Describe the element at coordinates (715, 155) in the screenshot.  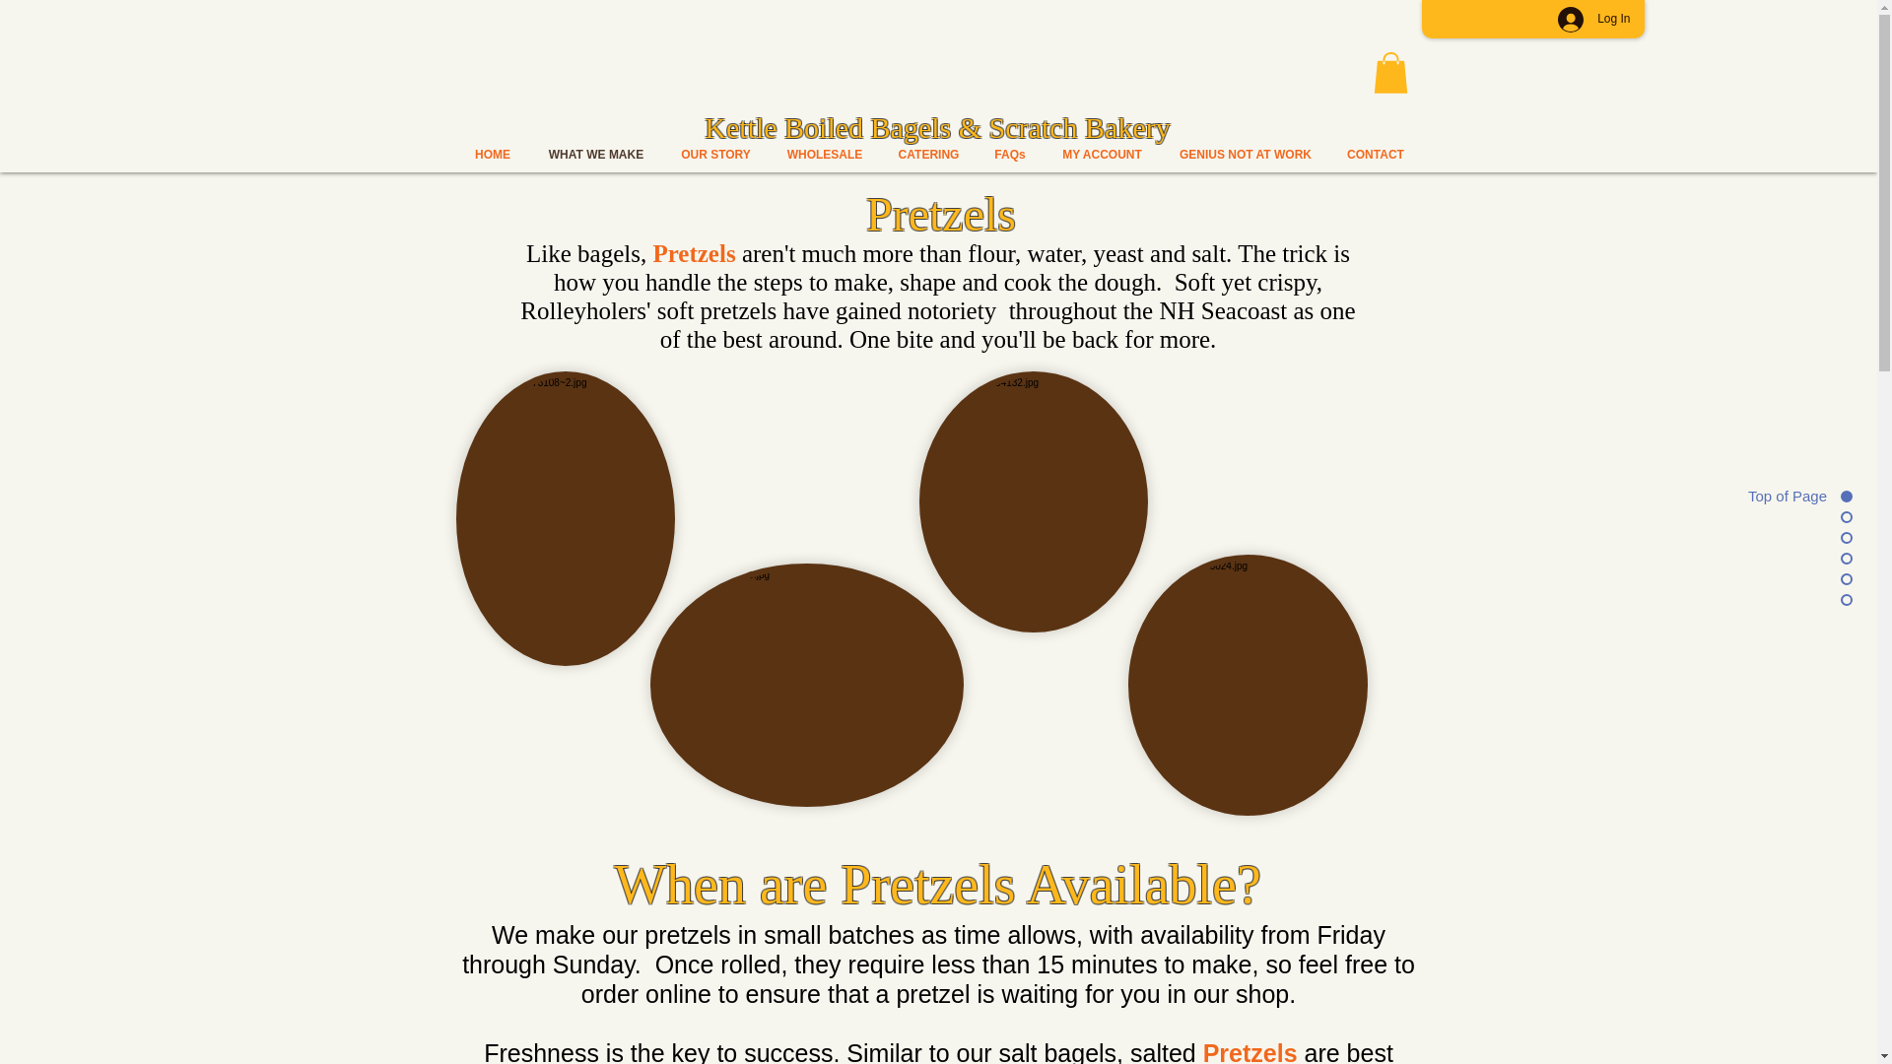
I see `OUR STORY` at that location.